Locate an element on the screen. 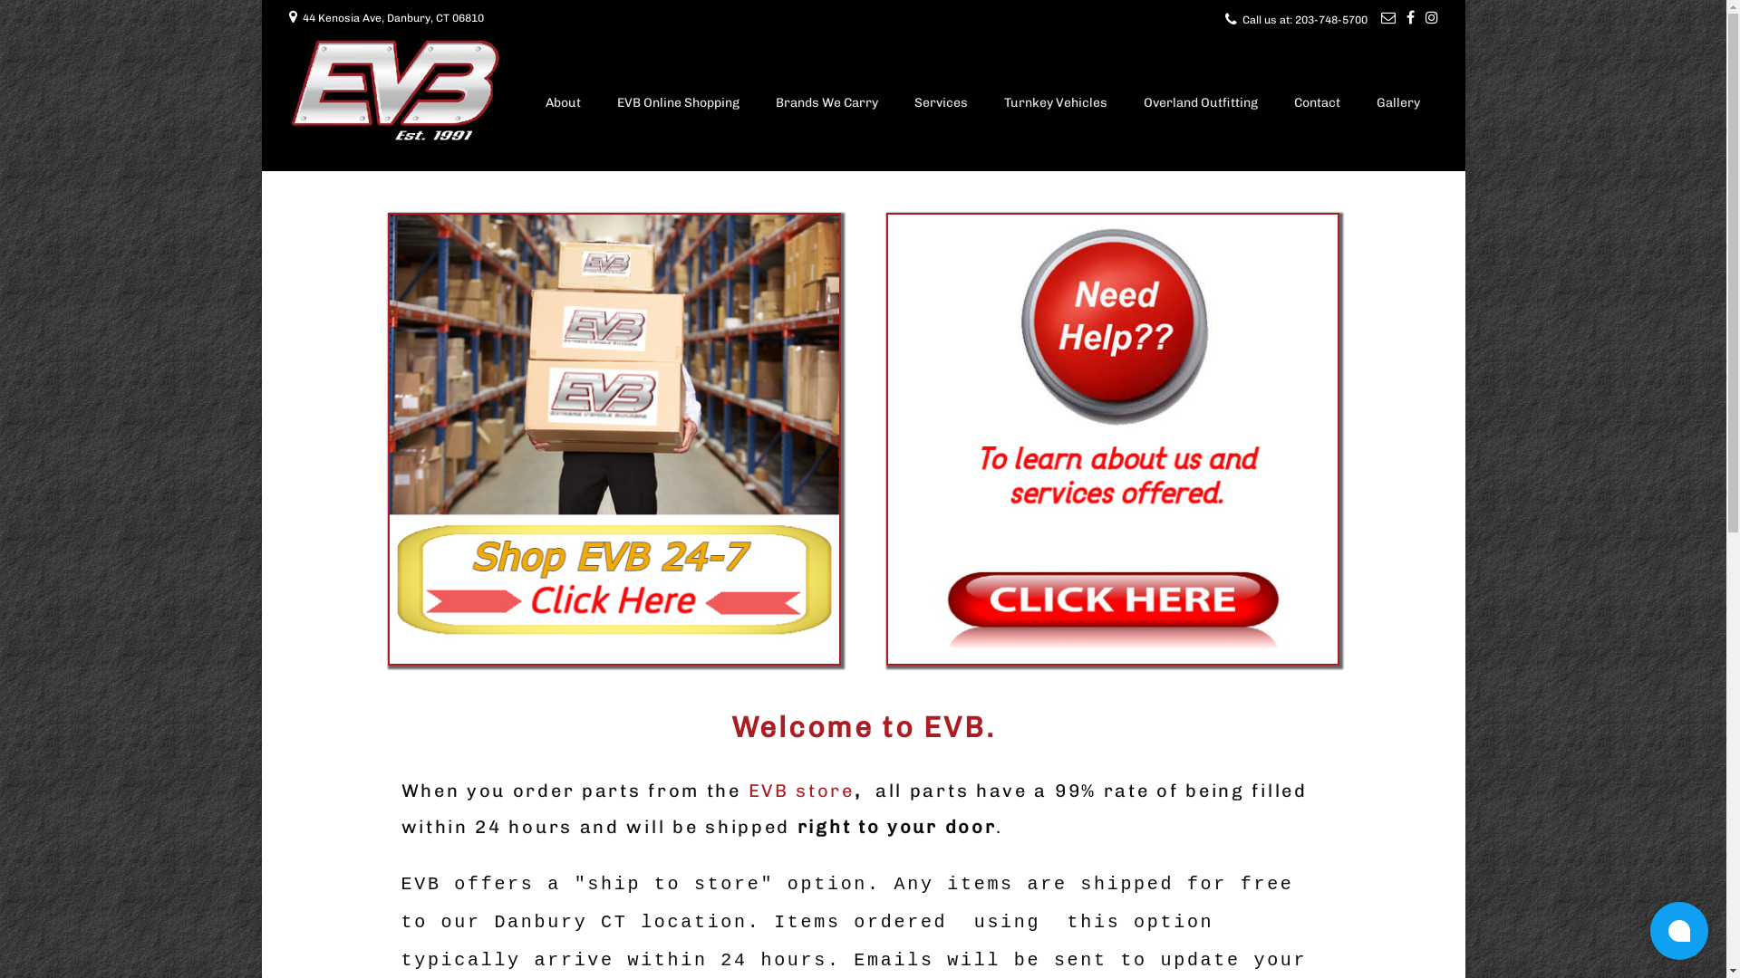 The height and width of the screenshot is (978, 1740). EVB store is located at coordinates (801, 791).